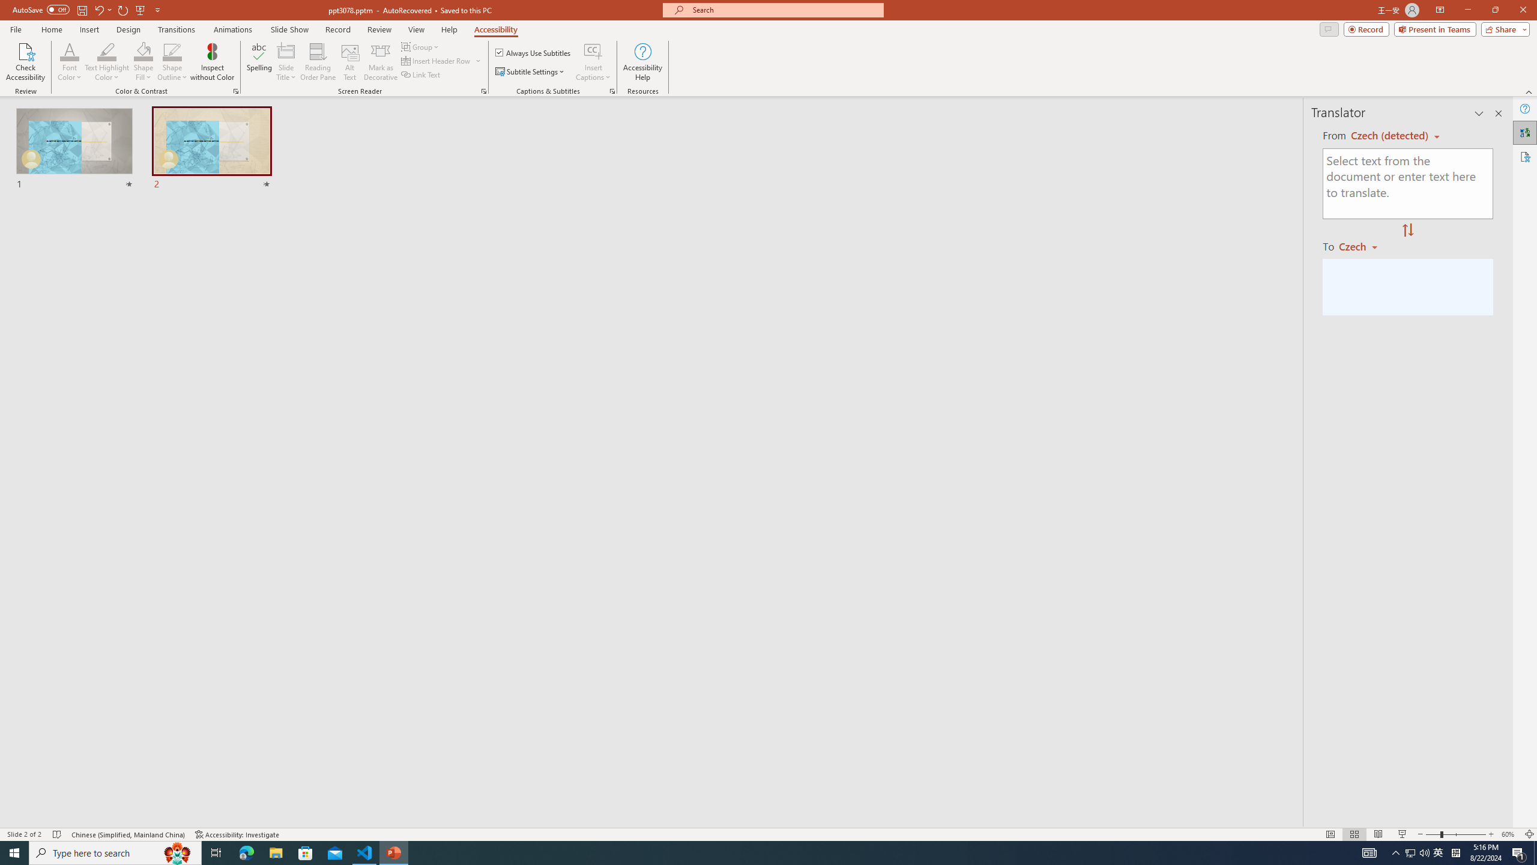 This screenshot has height=865, width=1537. Describe the element at coordinates (1363, 246) in the screenshot. I see `Czech` at that location.